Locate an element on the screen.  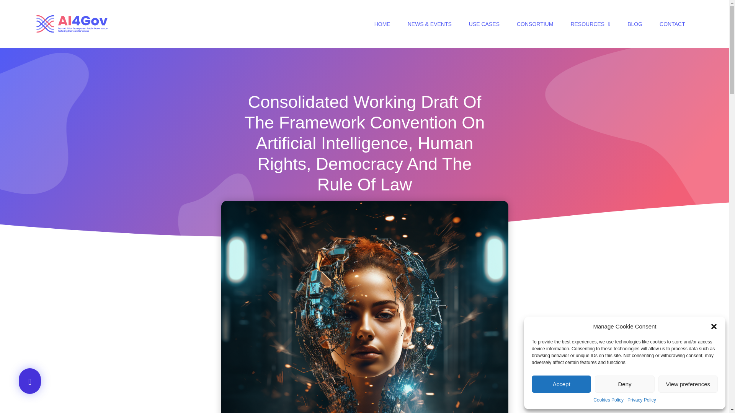
CONSORTIUM is located at coordinates (535, 24).